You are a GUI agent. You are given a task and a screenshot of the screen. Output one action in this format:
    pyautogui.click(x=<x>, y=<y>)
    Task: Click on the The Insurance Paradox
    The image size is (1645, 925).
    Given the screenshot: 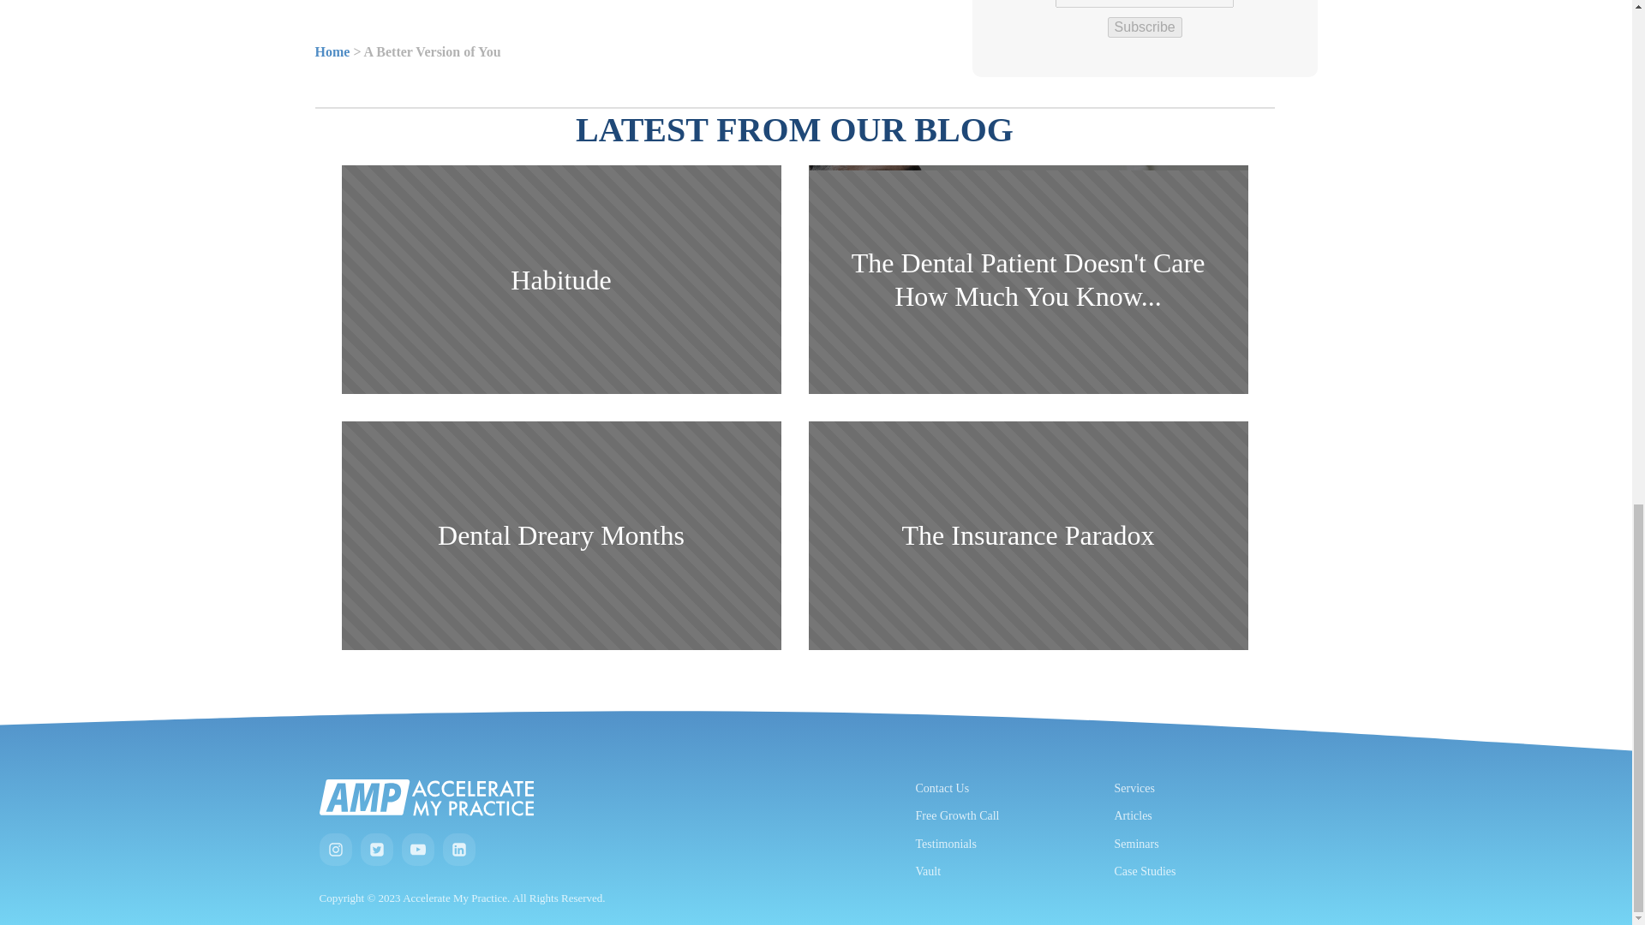 What is the action you would take?
    pyautogui.click(x=1028, y=536)
    